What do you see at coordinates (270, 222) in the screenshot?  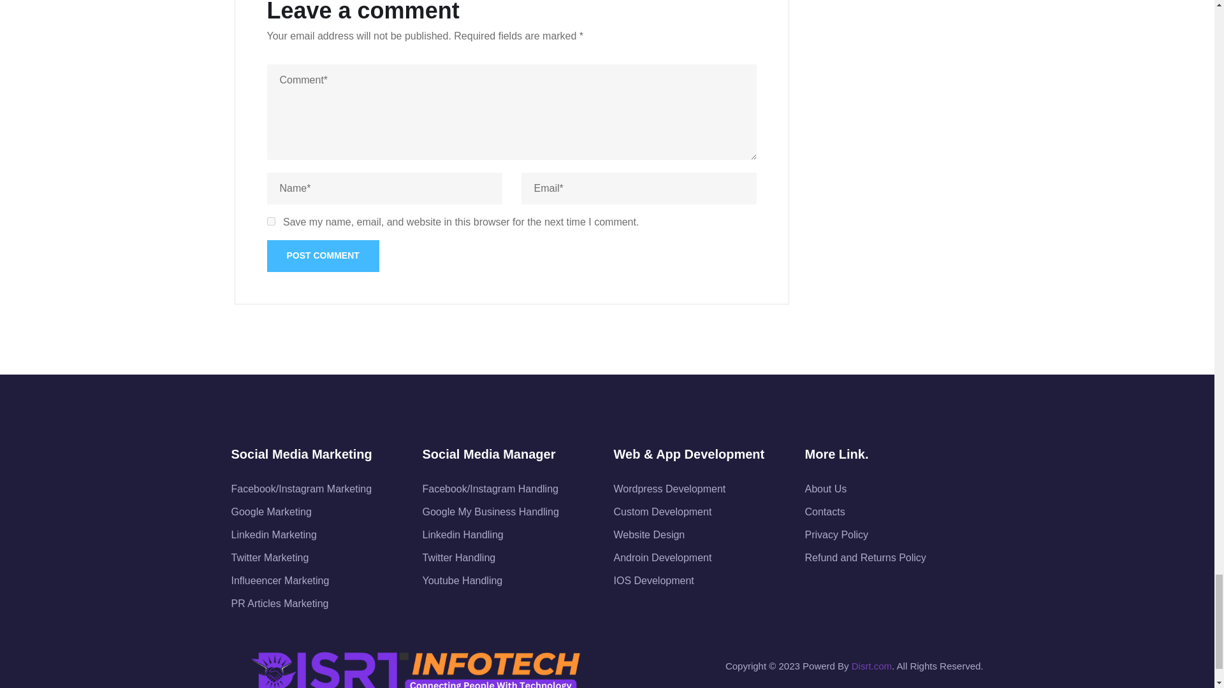 I see `yes` at bounding box center [270, 222].